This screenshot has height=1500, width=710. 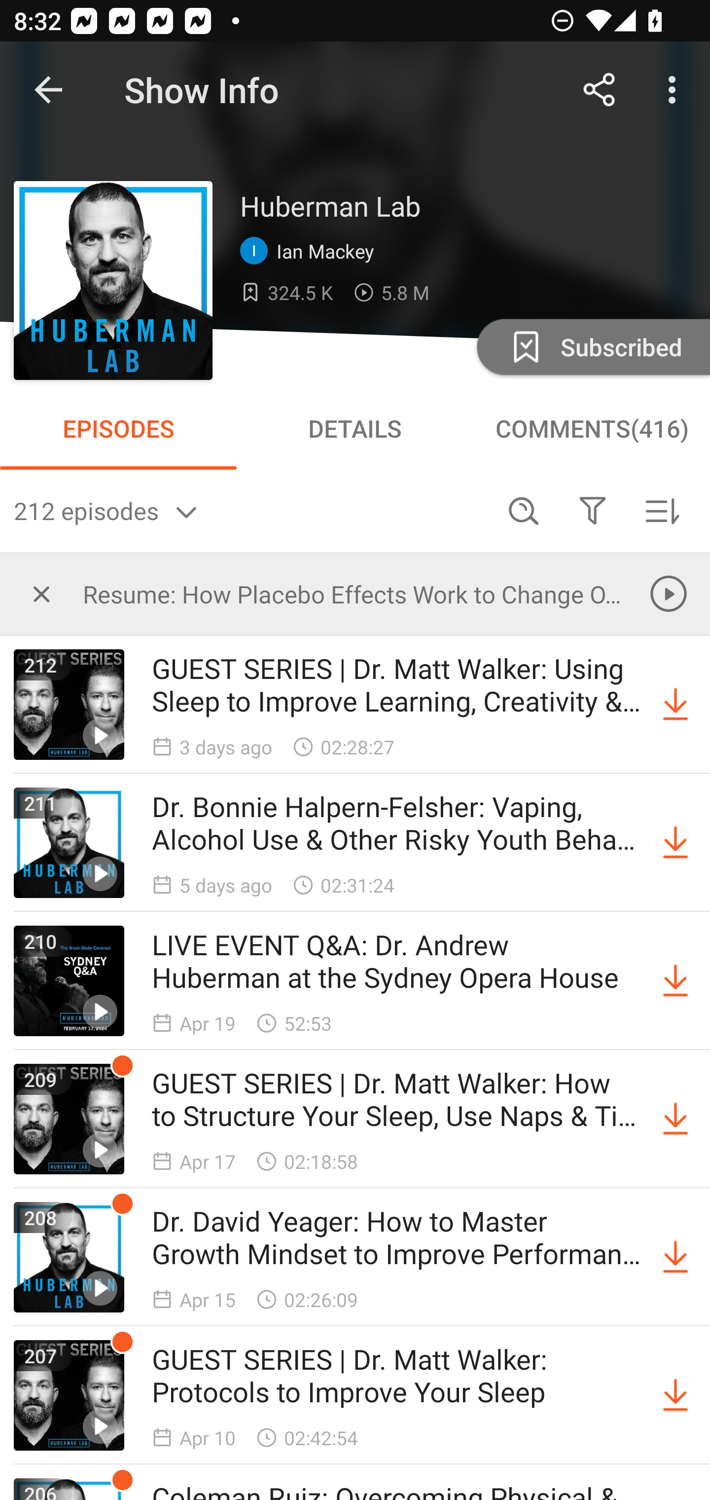 I want to click on EPISODES, so click(x=118, y=428).